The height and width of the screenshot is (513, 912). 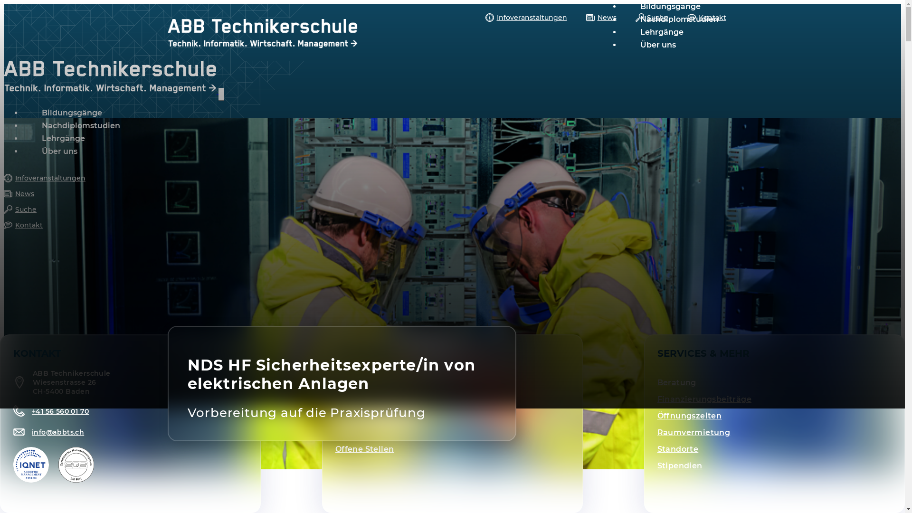 What do you see at coordinates (452, 193) in the screenshot?
I see `News` at bounding box center [452, 193].